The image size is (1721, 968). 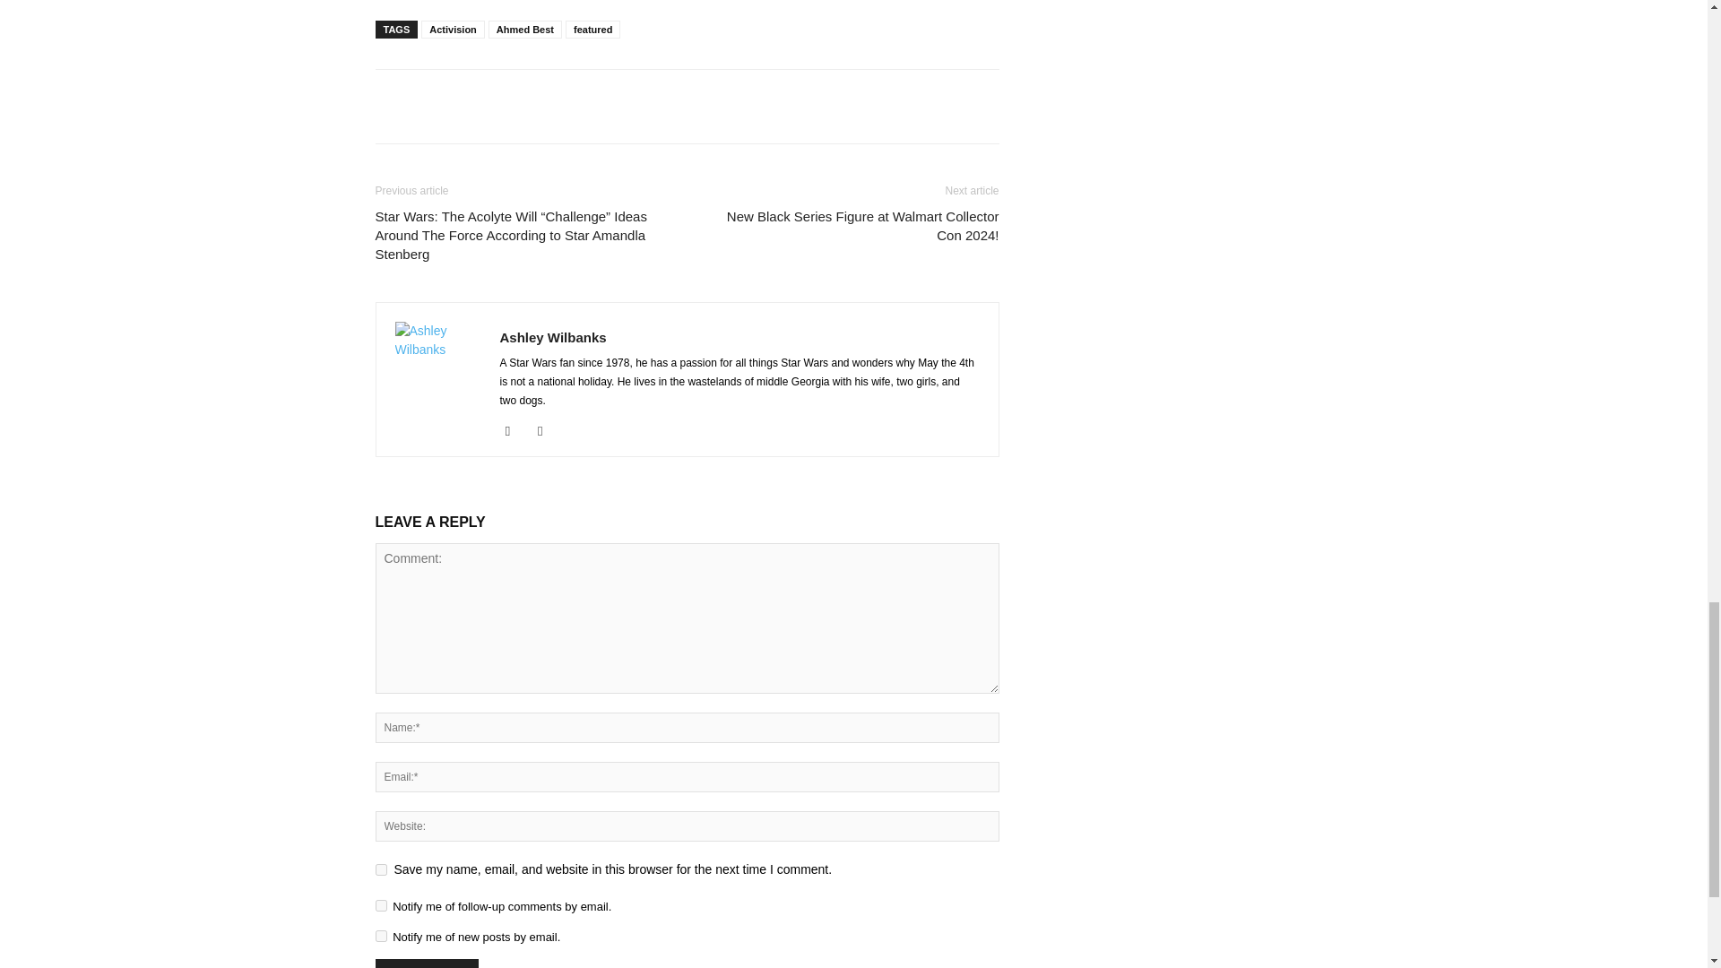 What do you see at coordinates (380, 936) in the screenshot?
I see `subscribe` at bounding box center [380, 936].